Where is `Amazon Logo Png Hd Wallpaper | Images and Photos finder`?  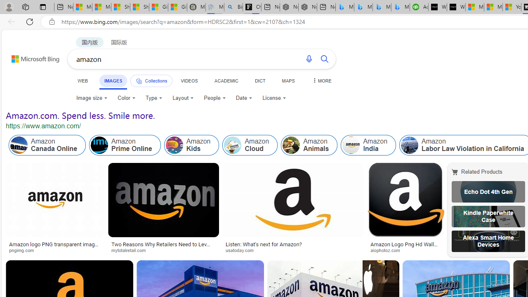 Amazon Logo Png Hd Wallpaper | Images and Photos finder is located at coordinates (405, 247).